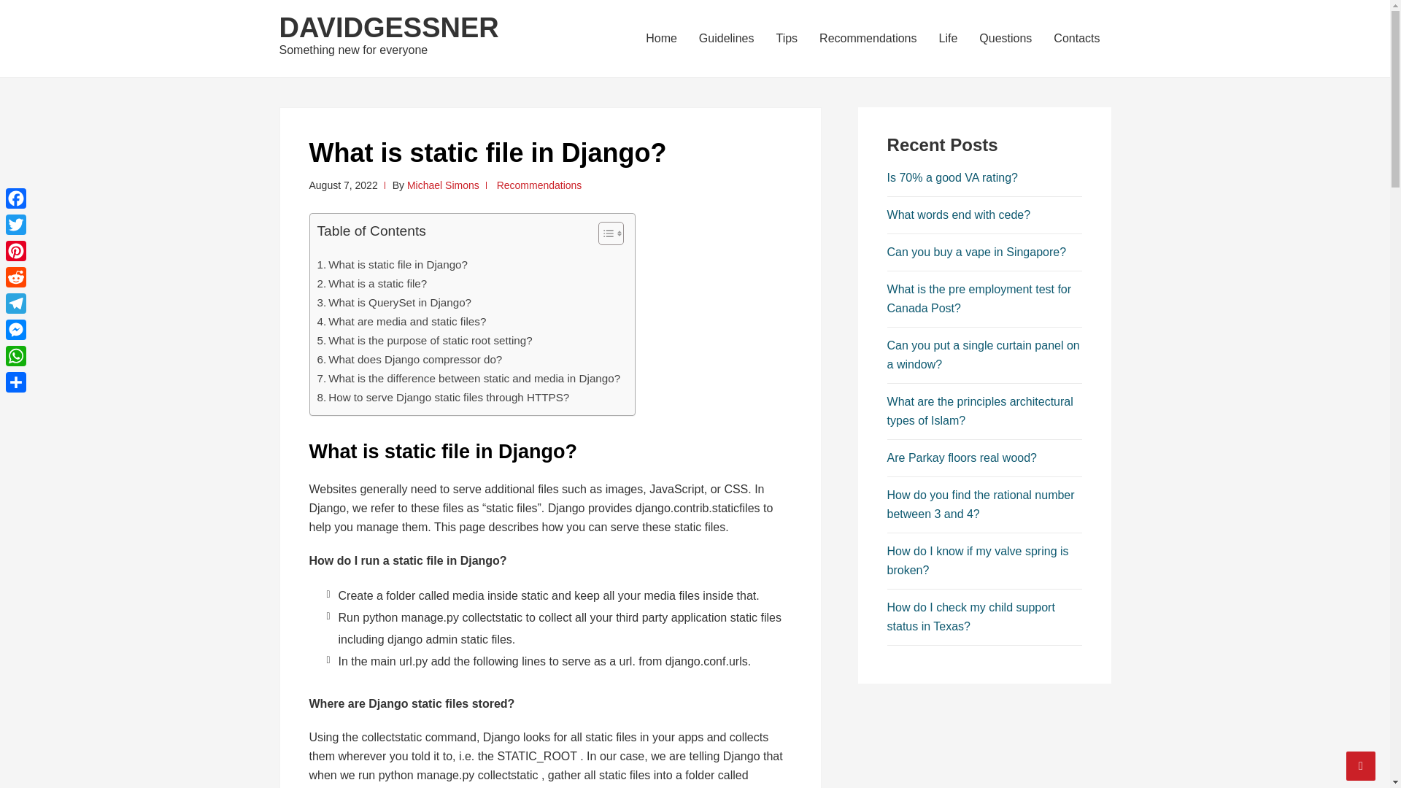 The image size is (1401, 788). What do you see at coordinates (401, 321) in the screenshot?
I see `What are media and static files?` at bounding box center [401, 321].